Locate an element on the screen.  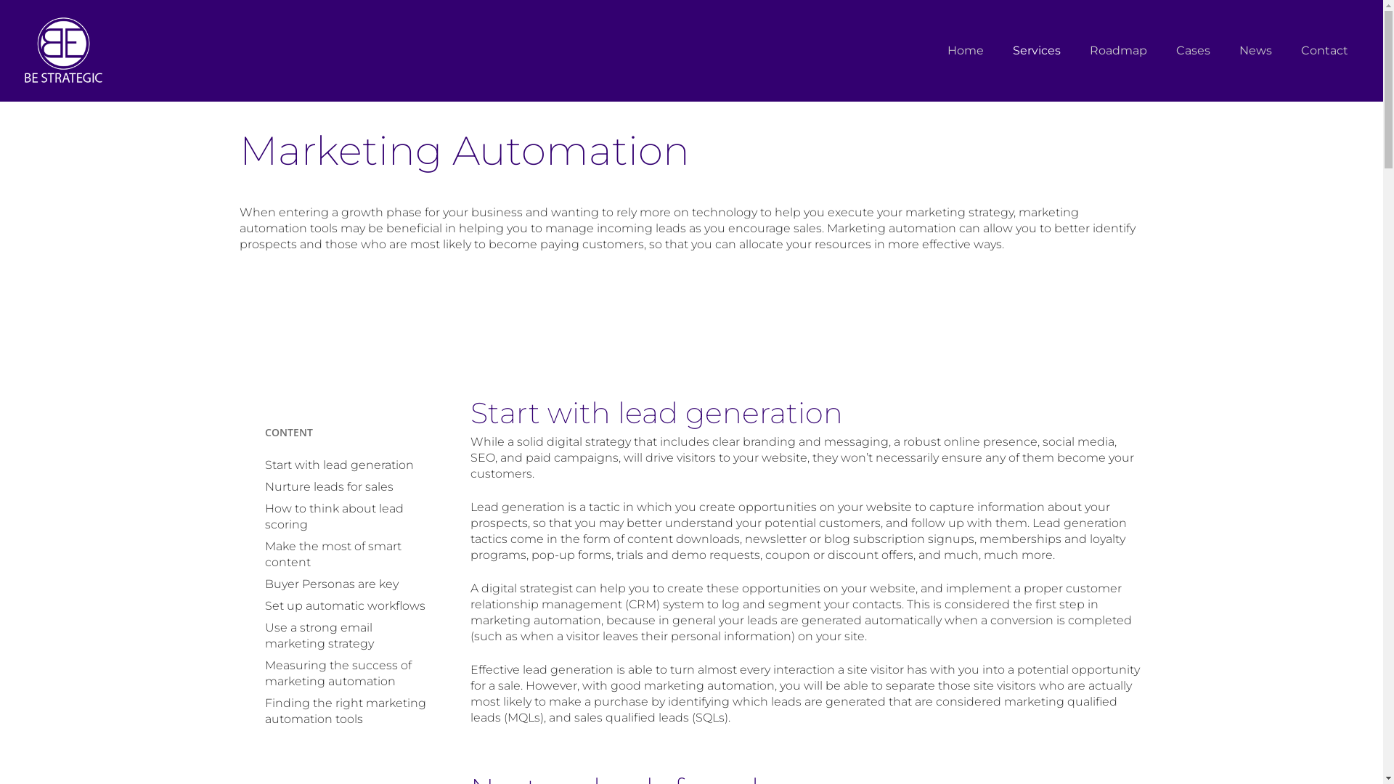
Finding the right marketing automation tools is located at coordinates (346, 711).